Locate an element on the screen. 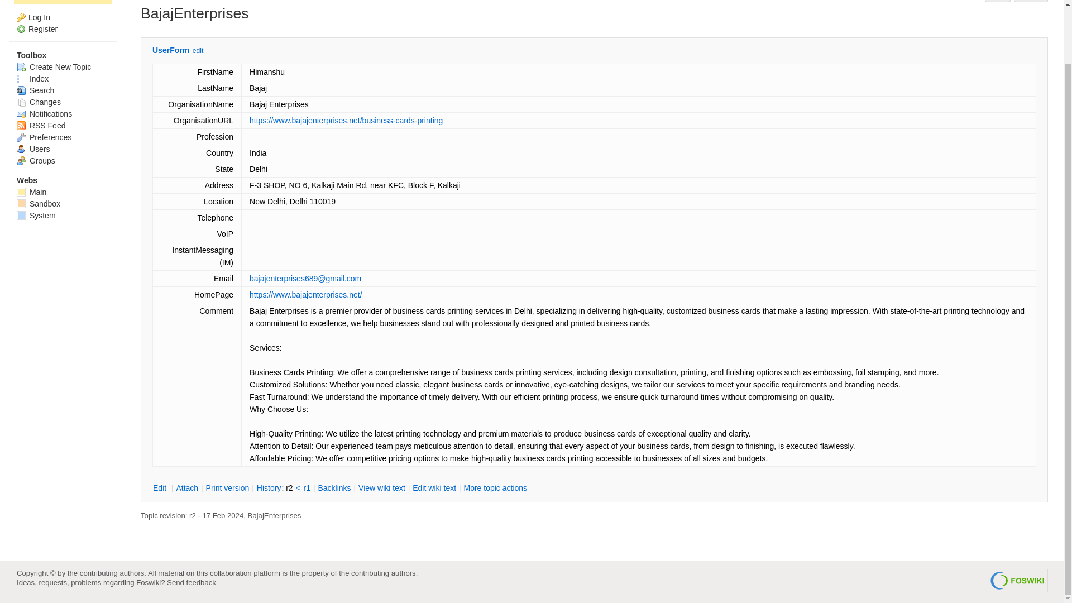 The image size is (1072, 603). r1 is located at coordinates (307, 488).